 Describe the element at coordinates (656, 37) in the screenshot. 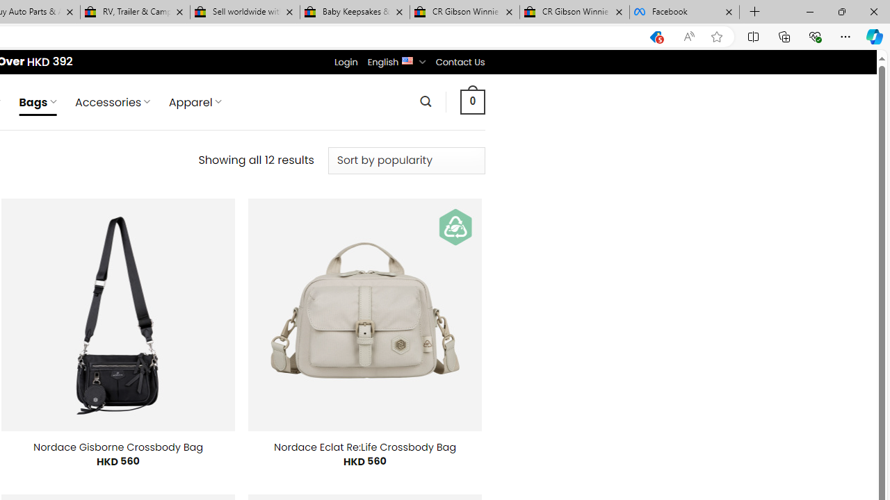

I see `This site has coupons! Shopping in Microsoft Edge, 5` at that location.